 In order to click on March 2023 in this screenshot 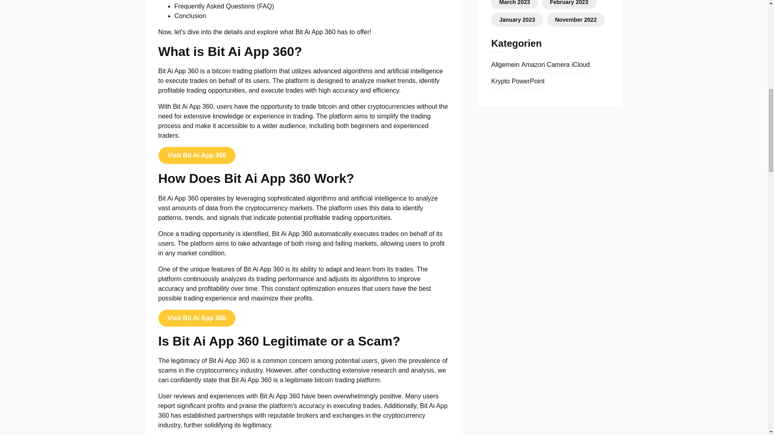, I will do `click(514, 2)`.